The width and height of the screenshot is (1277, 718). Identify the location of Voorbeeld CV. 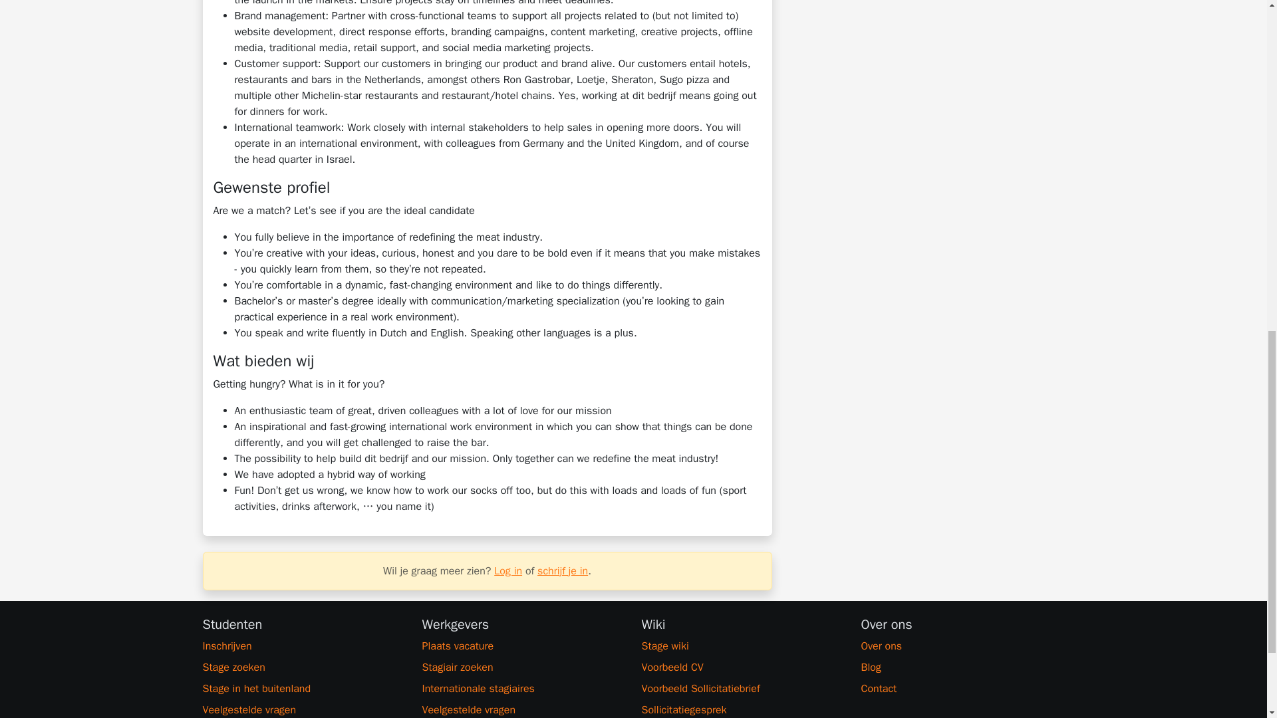
(742, 667).